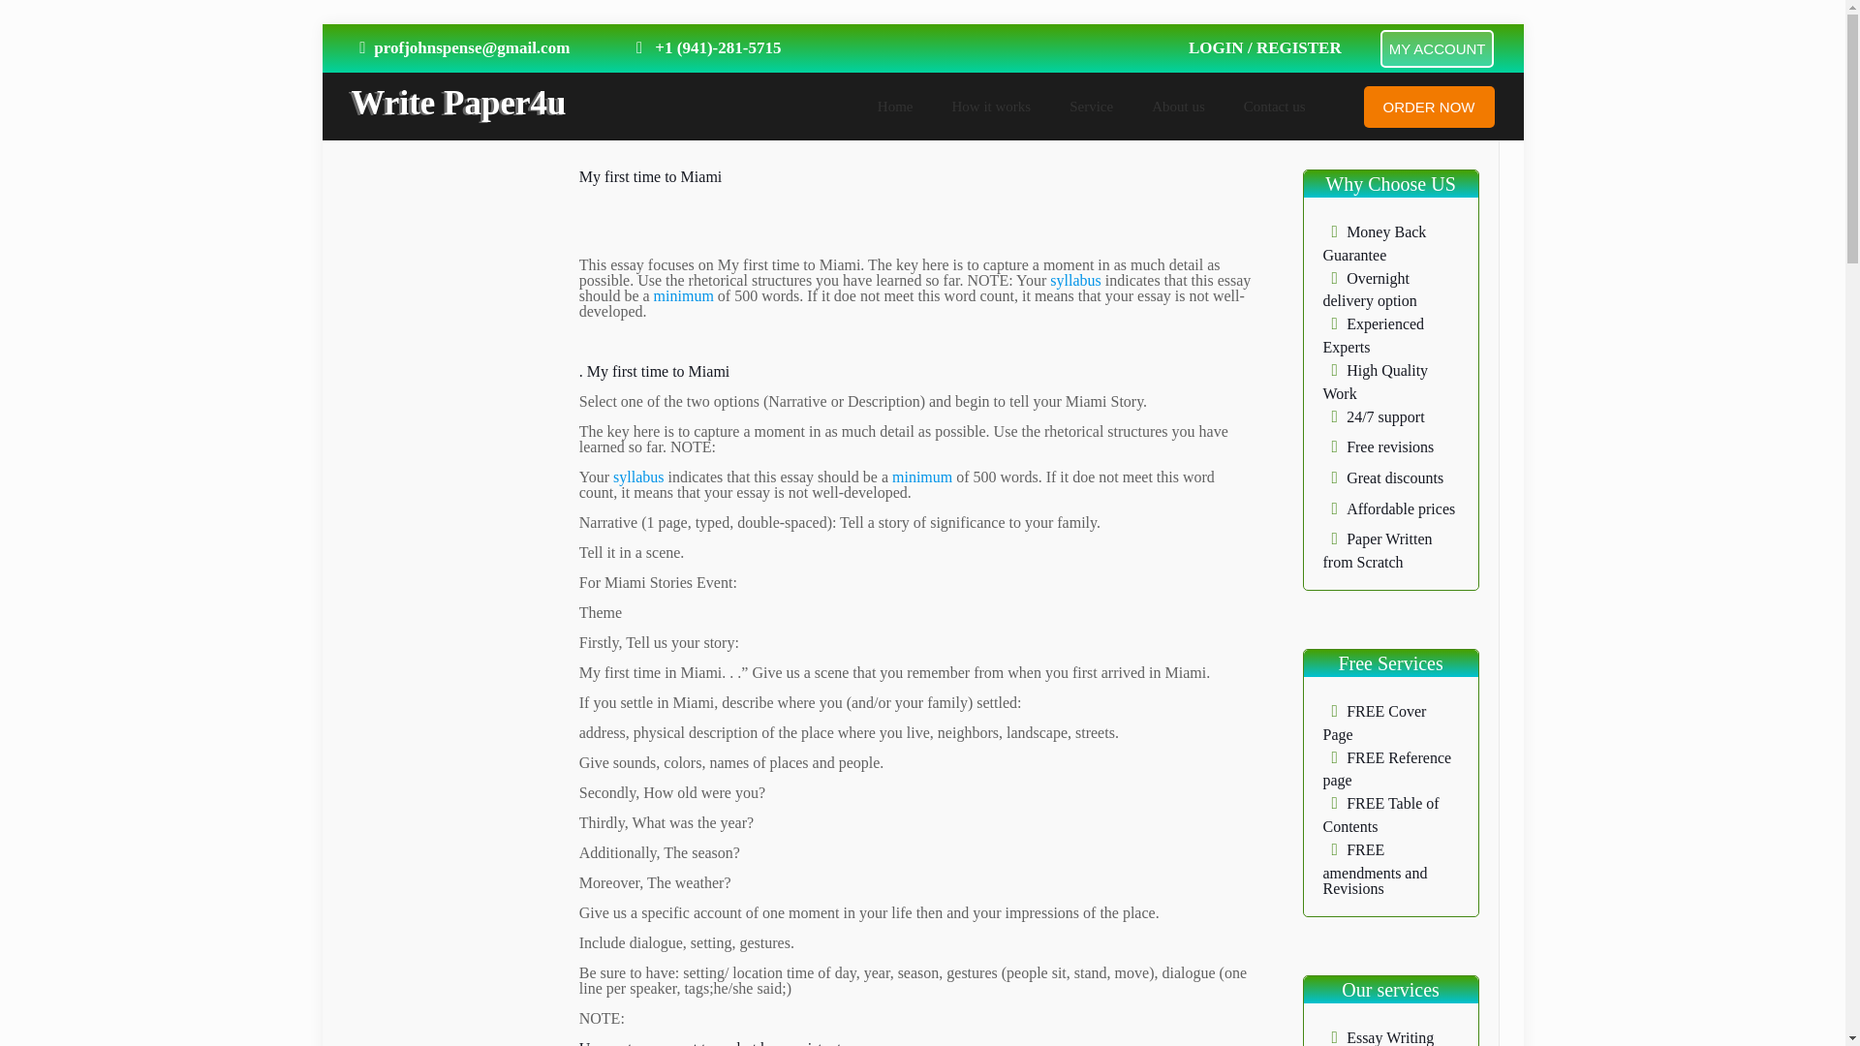  I want to click on syllabus, so click(1075, 280).